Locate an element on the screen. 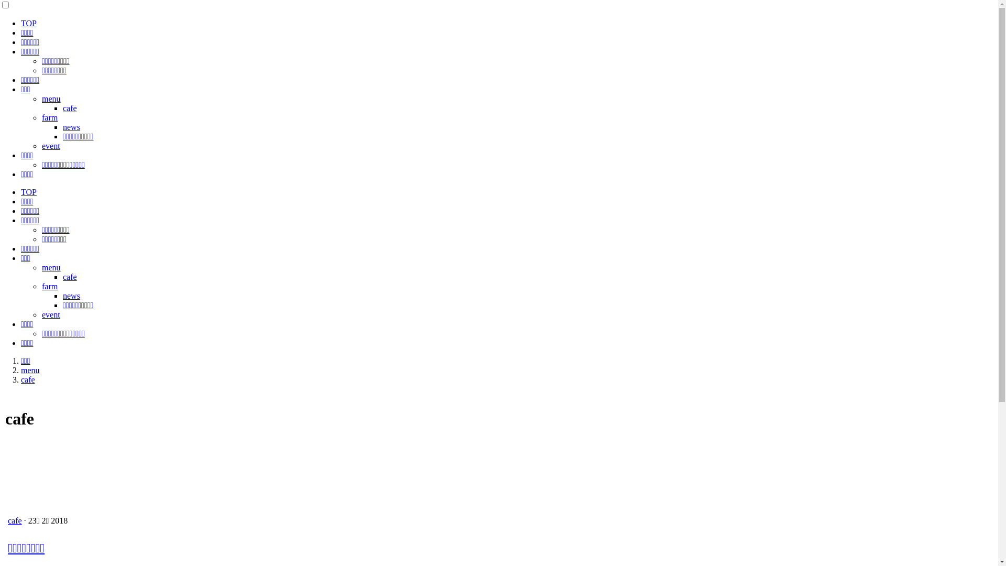 This screenshot has width=1006, height=566. news is located at coordinates (71, 127).